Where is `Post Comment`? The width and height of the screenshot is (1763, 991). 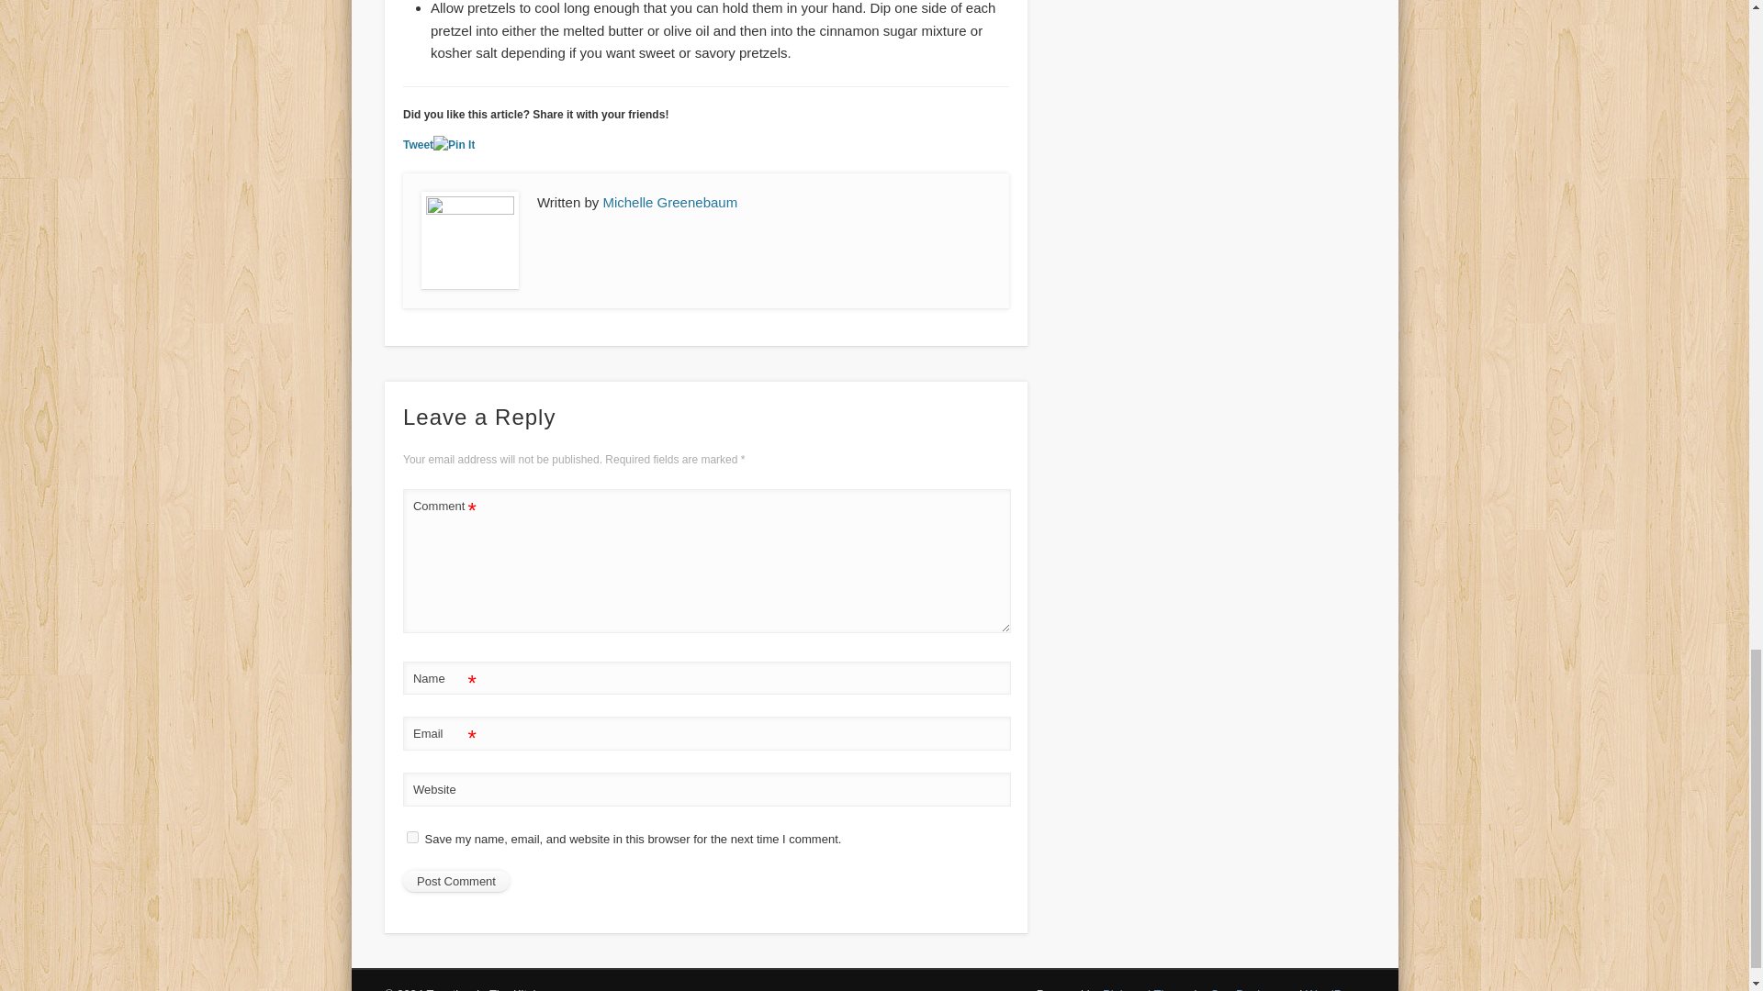
Post Comment is located at coordinates (455, 882).